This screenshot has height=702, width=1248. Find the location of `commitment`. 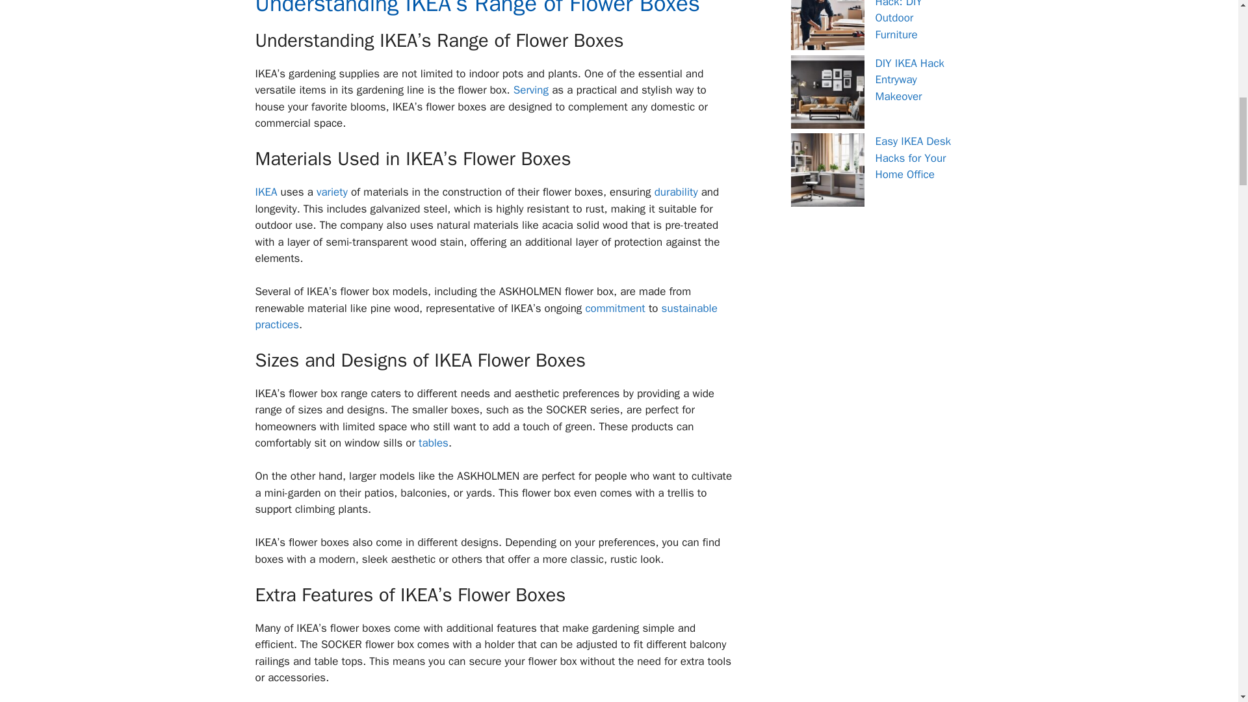

commitment is located at coordinates (615, 308).